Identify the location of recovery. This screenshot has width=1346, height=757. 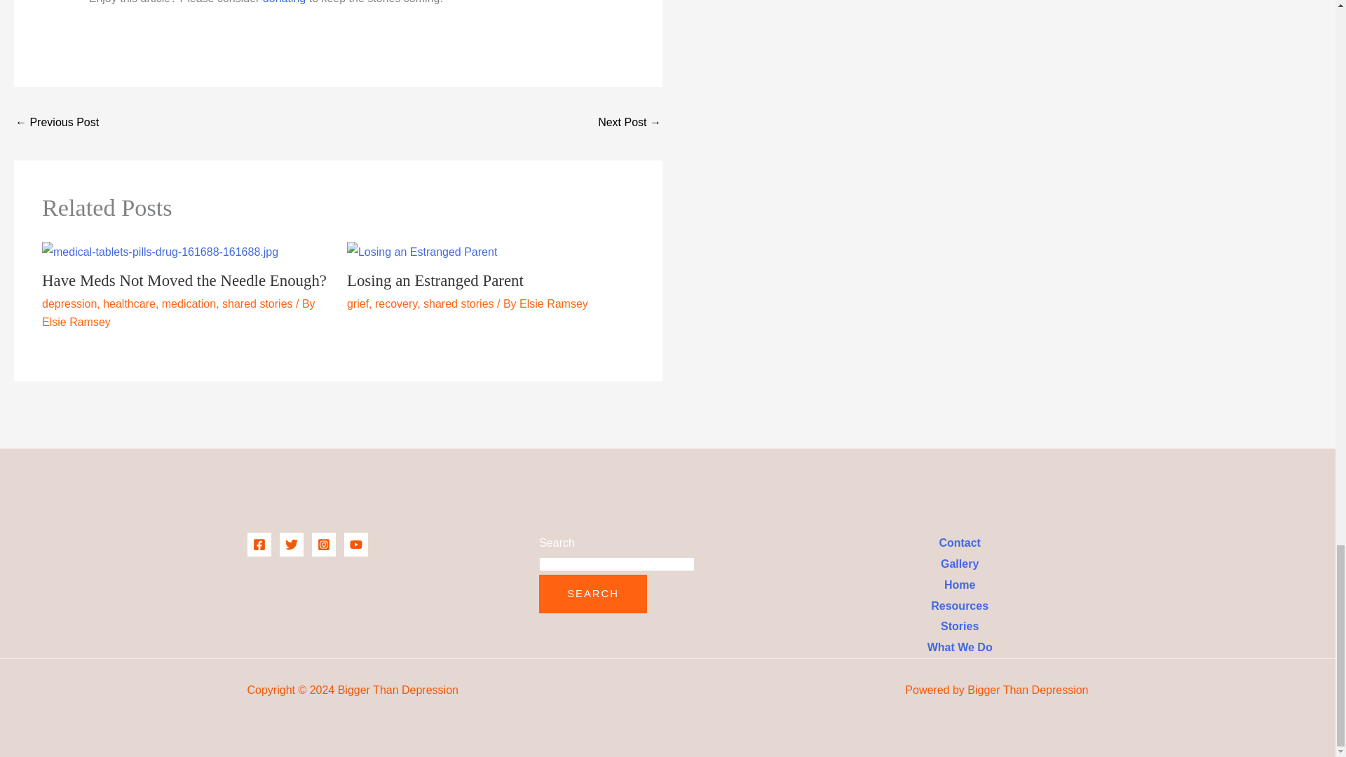
(396, 304).